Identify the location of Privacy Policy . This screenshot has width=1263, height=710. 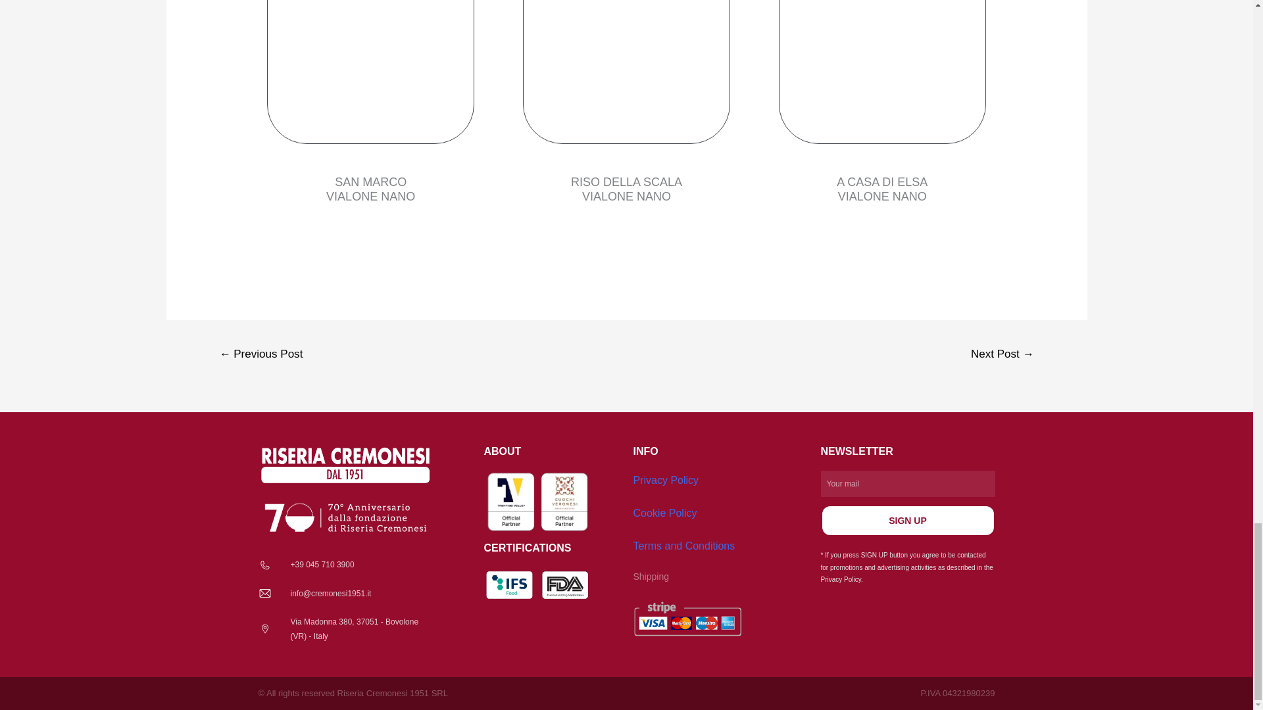
(665, 480).